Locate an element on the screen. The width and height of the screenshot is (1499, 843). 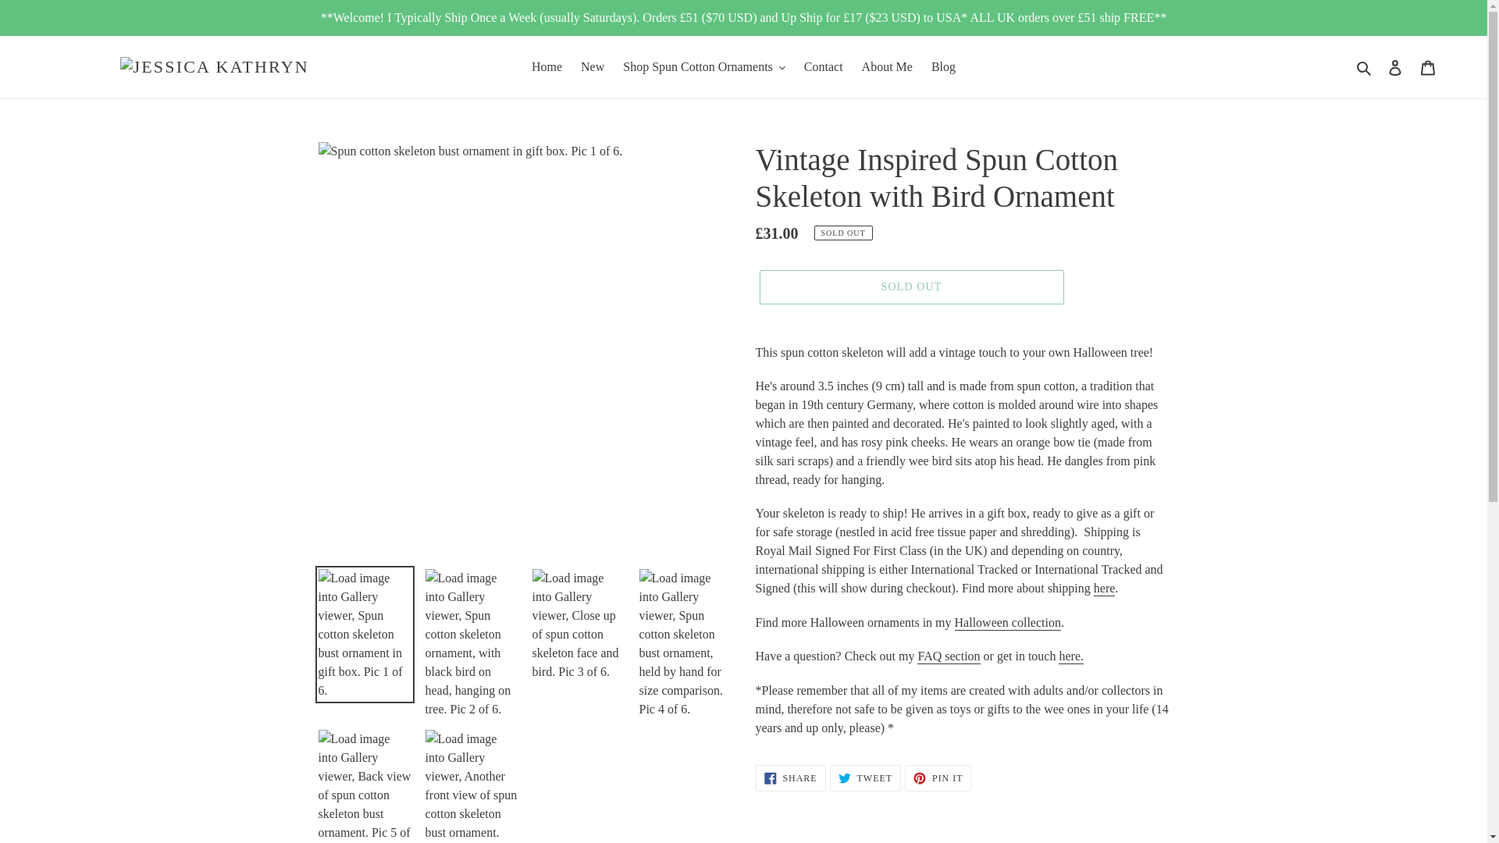
Search is located at coordinates (1365, 67).